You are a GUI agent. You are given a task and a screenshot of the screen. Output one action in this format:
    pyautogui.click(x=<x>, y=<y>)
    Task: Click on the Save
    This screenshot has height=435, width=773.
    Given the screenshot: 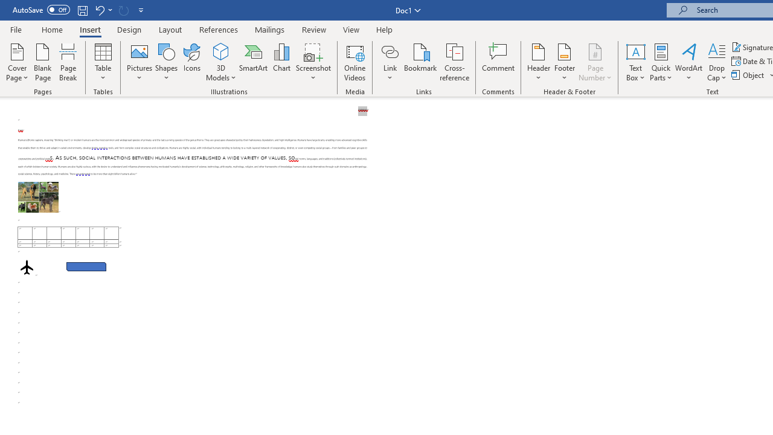 What is the action you would take?
    pyautogui.click(x=82, y=10)
    